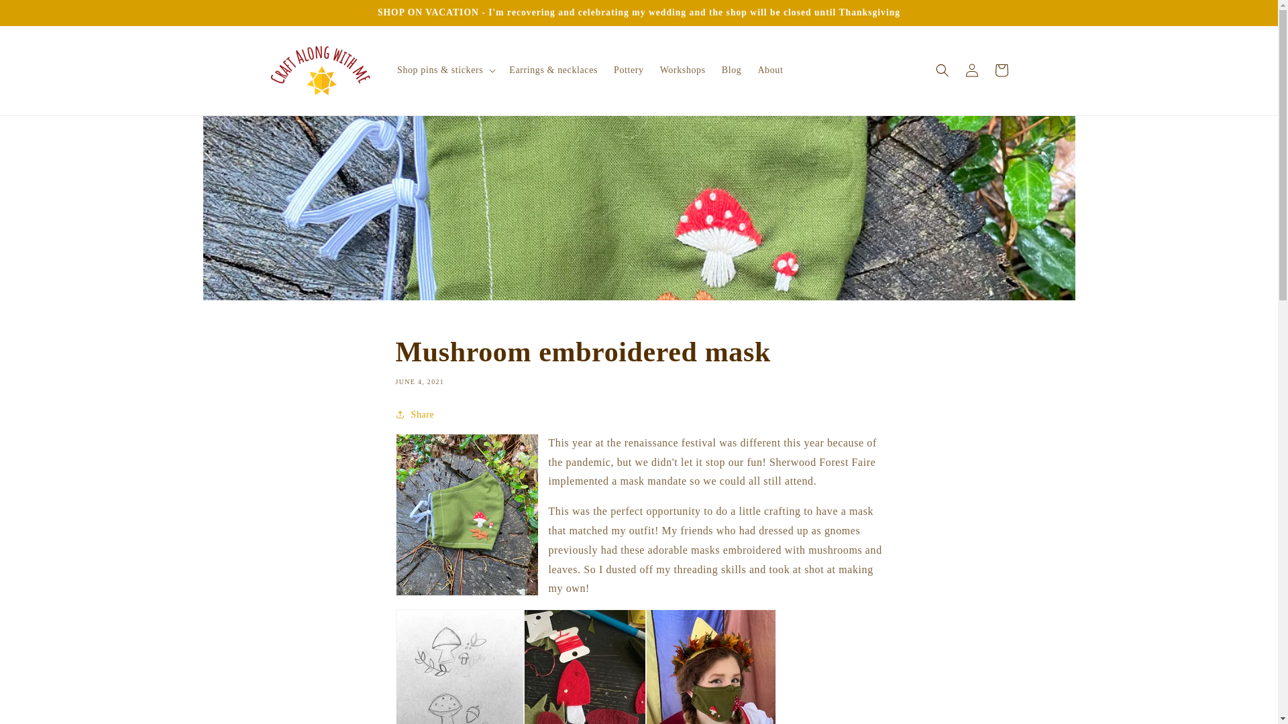 This screenshot has height=724, width=1288. I want to click on Log in, so click(971, 70).